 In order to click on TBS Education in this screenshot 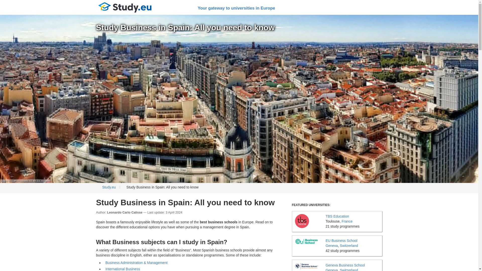, I will do `click(302, 221)`.